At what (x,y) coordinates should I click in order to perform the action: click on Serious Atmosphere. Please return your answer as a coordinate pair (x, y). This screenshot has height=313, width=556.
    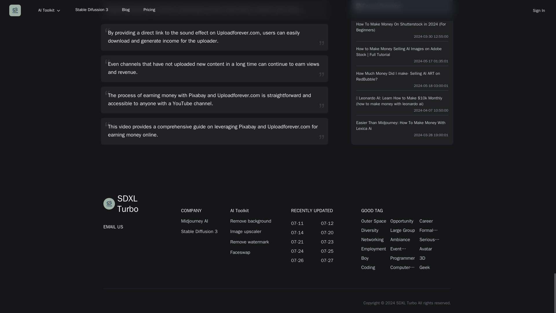
    Looking at the image, I should click on (434, 240).